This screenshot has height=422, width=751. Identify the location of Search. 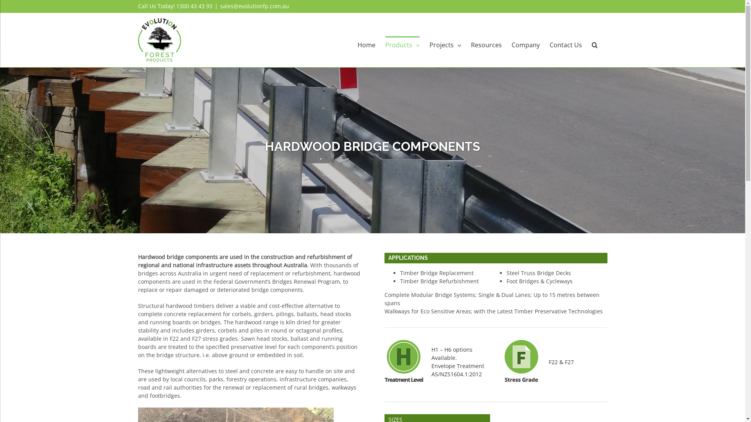
(595, 45).